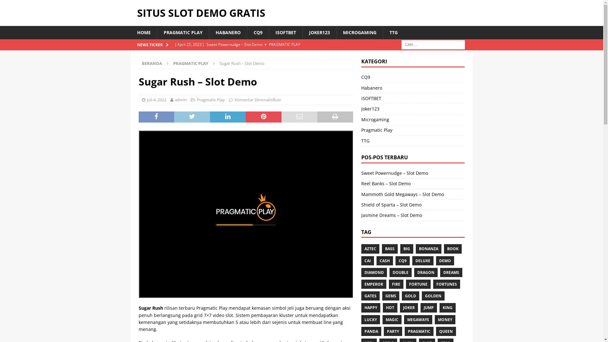 Image resolution: width=608 pixels, height=342 pixels. Describe the element at coordinates (448, 308) in the screenshot. I see `KING` at that location.